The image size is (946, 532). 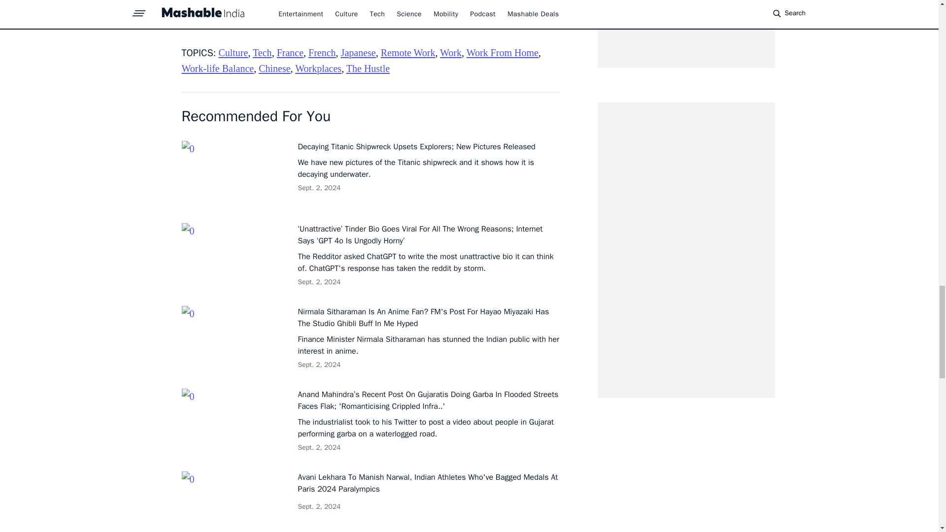 What do you see at coordinates (502, 52) in the screenshot?
I see `Work From Home` at bounding box center [502, 52].